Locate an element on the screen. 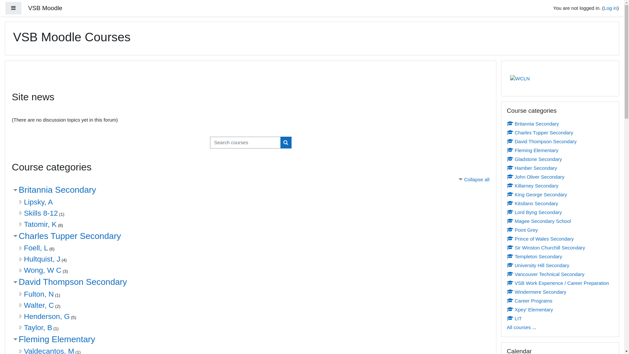 This screenshot has width=629, height=354. Side panel is located at coordinates (13, 9).